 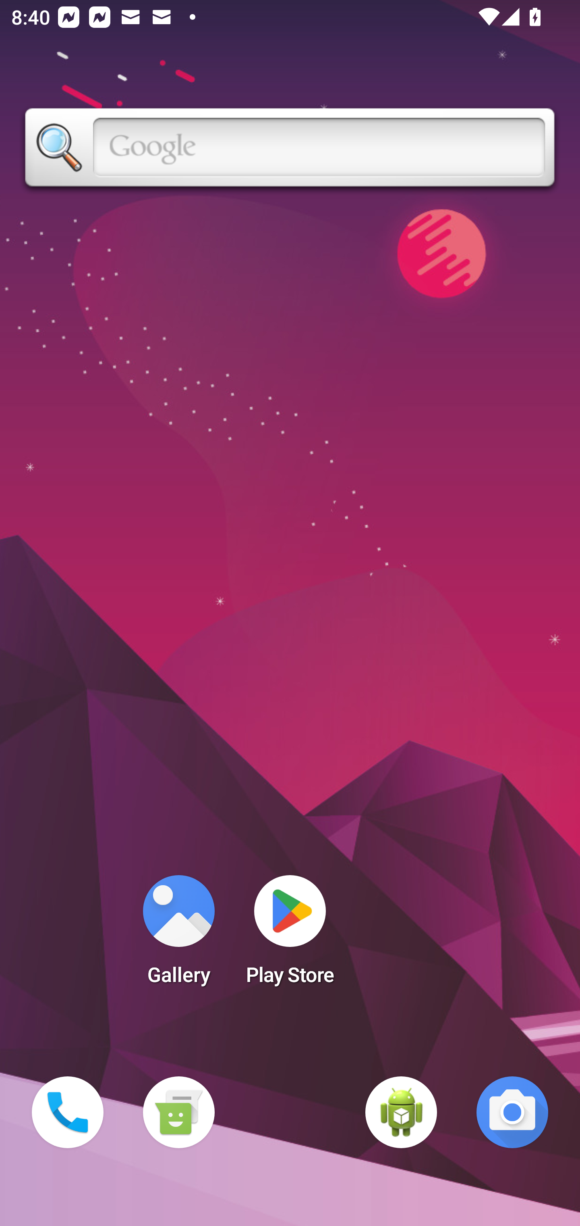 I want to click on Gallery, so click(x=178, y=935).